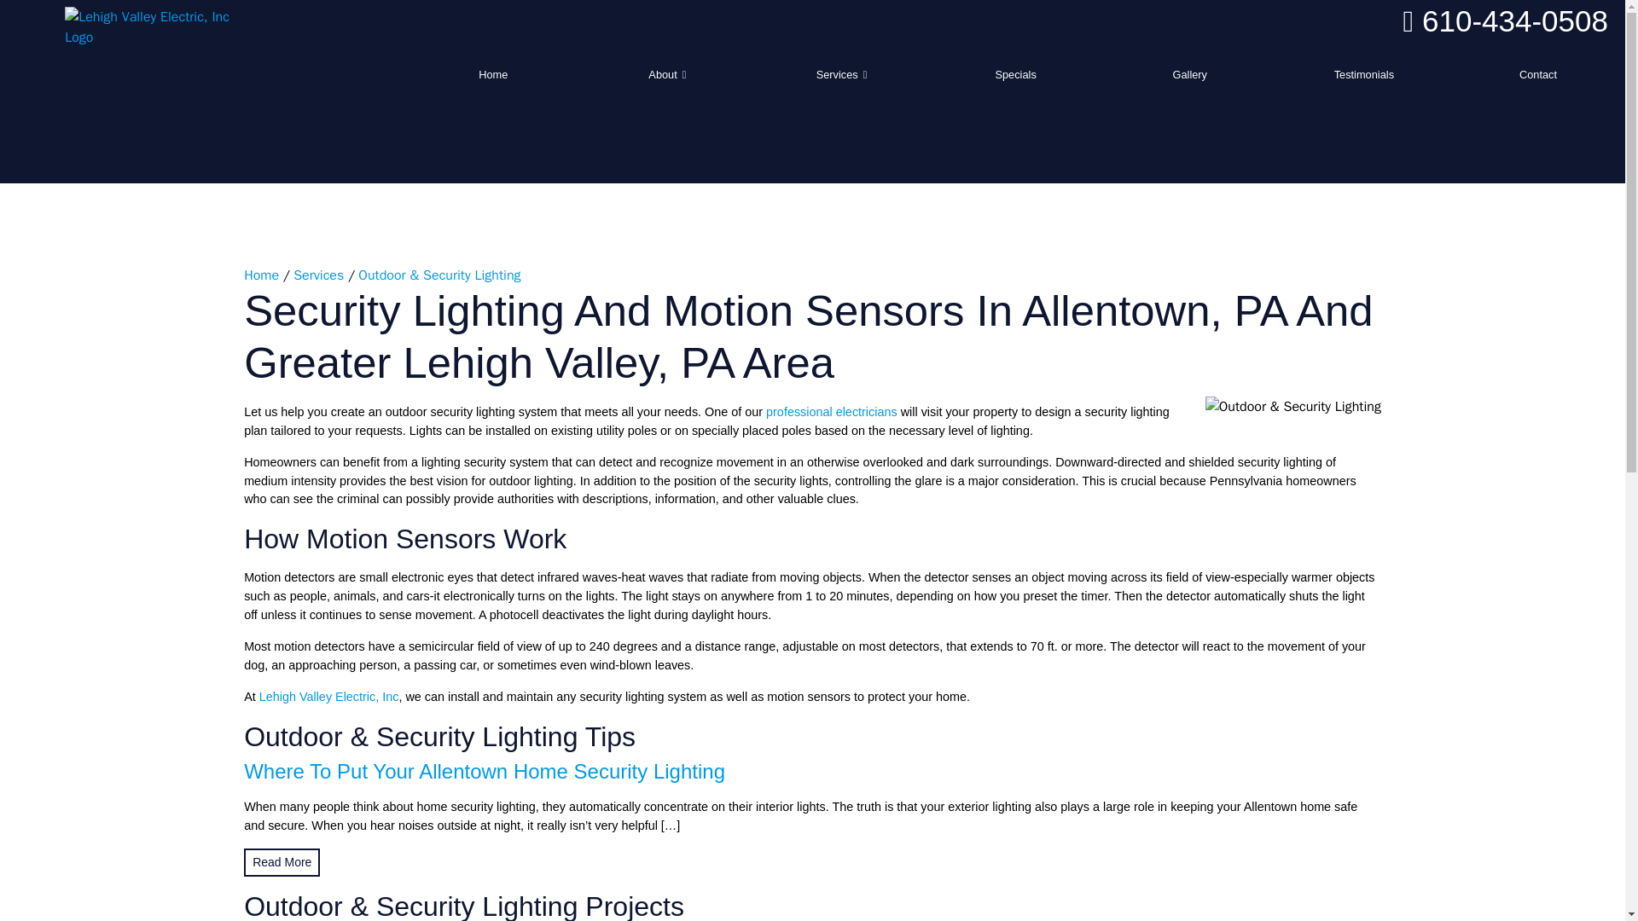 The width and height of the screenshot is (1638, 921). Describe the element at coordinates (1505, 20) in the screenshot. I see `610-434-0508` at that location.